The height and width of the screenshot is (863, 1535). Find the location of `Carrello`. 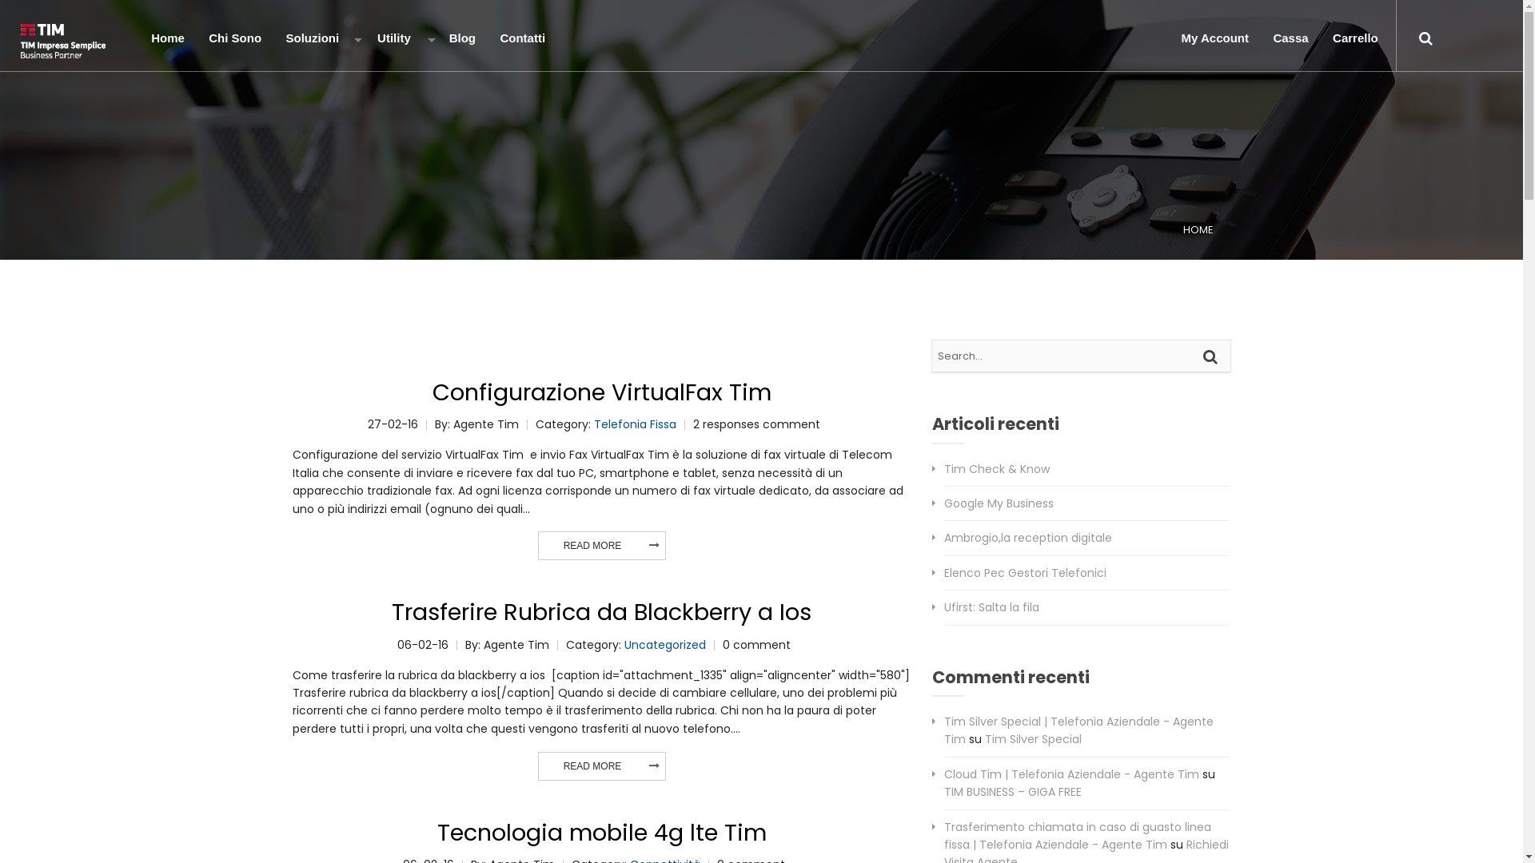

Carrello is located at coordinates (1354, 42).